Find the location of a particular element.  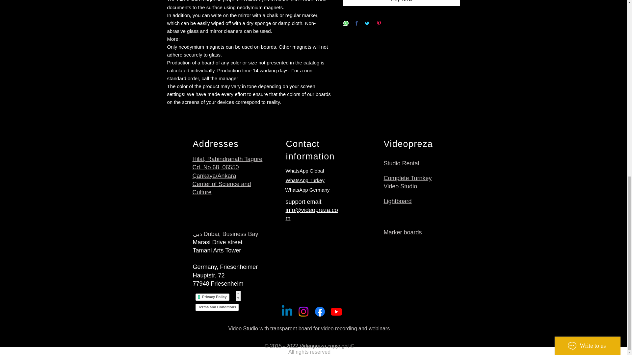

Complete Turnkey Video Studio is located at coordinates (408, 182).